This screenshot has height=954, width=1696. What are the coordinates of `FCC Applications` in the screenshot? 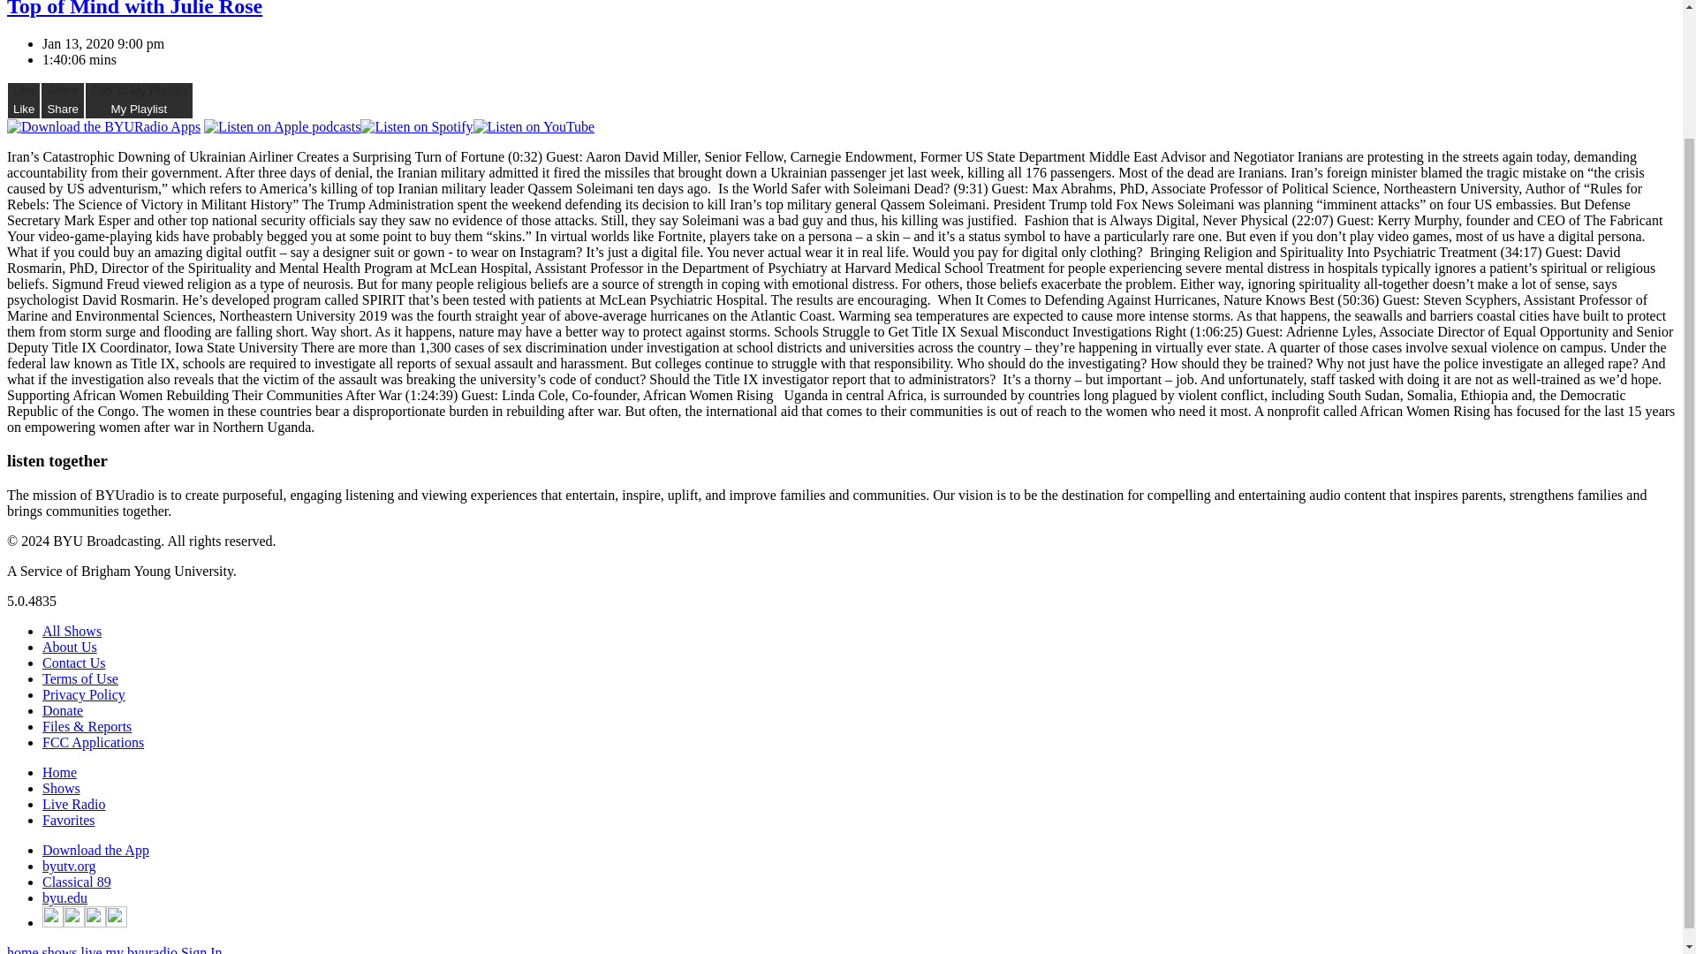 It's located at (94, 742).